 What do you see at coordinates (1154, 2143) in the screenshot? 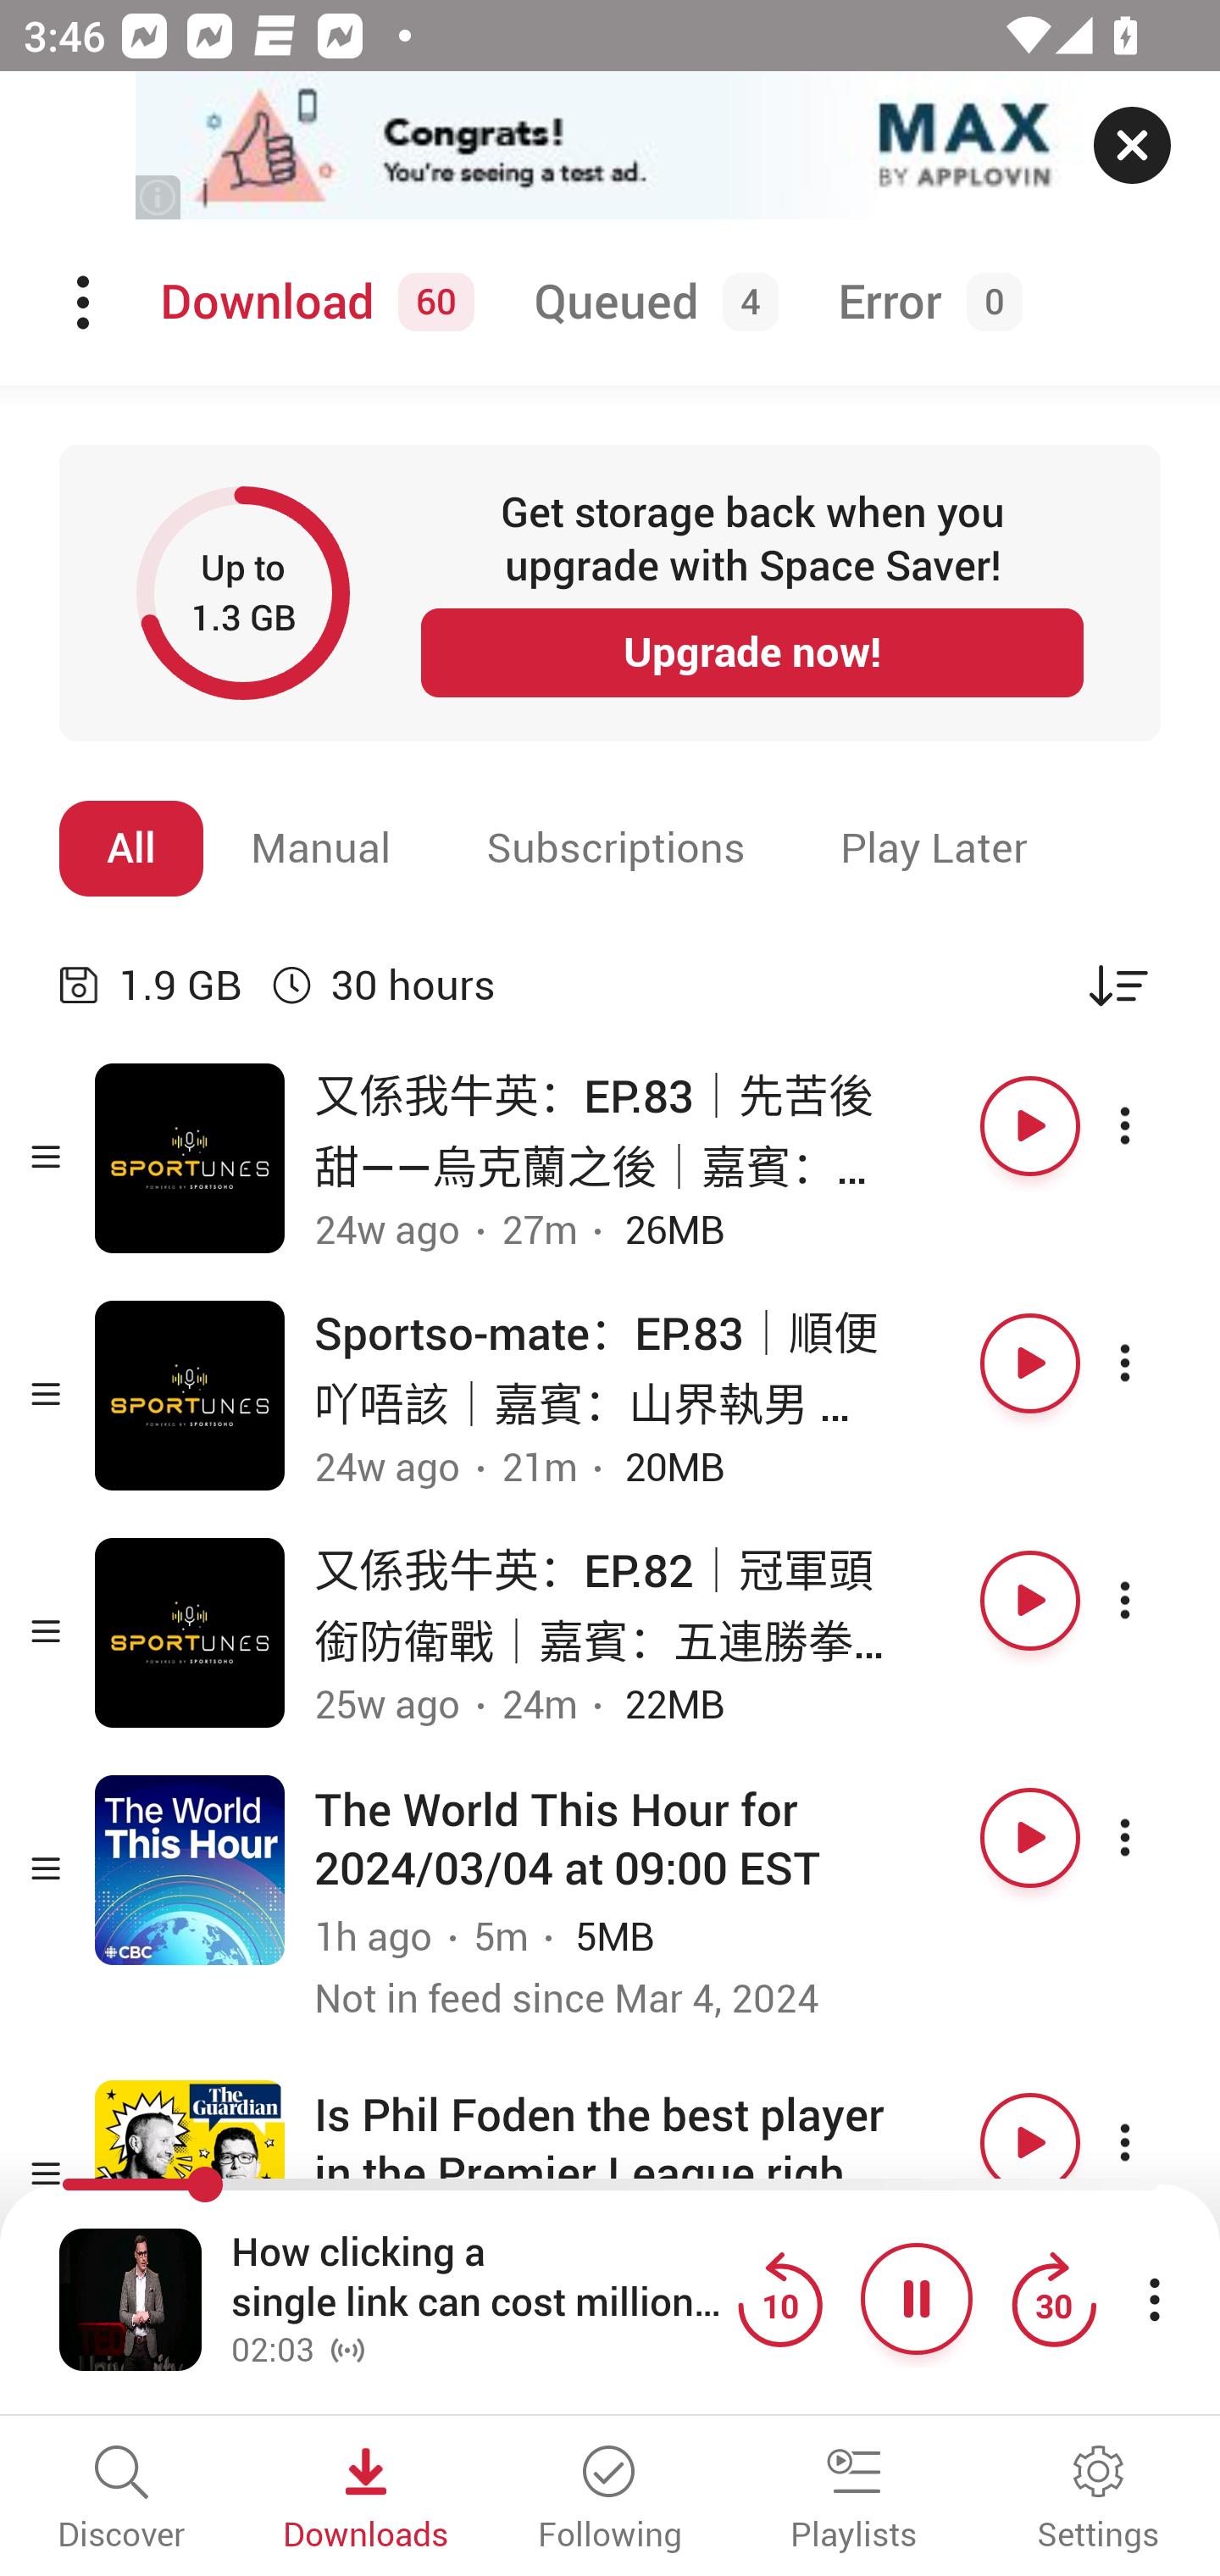
I see `More options` at bounding box center [1154, 2143].